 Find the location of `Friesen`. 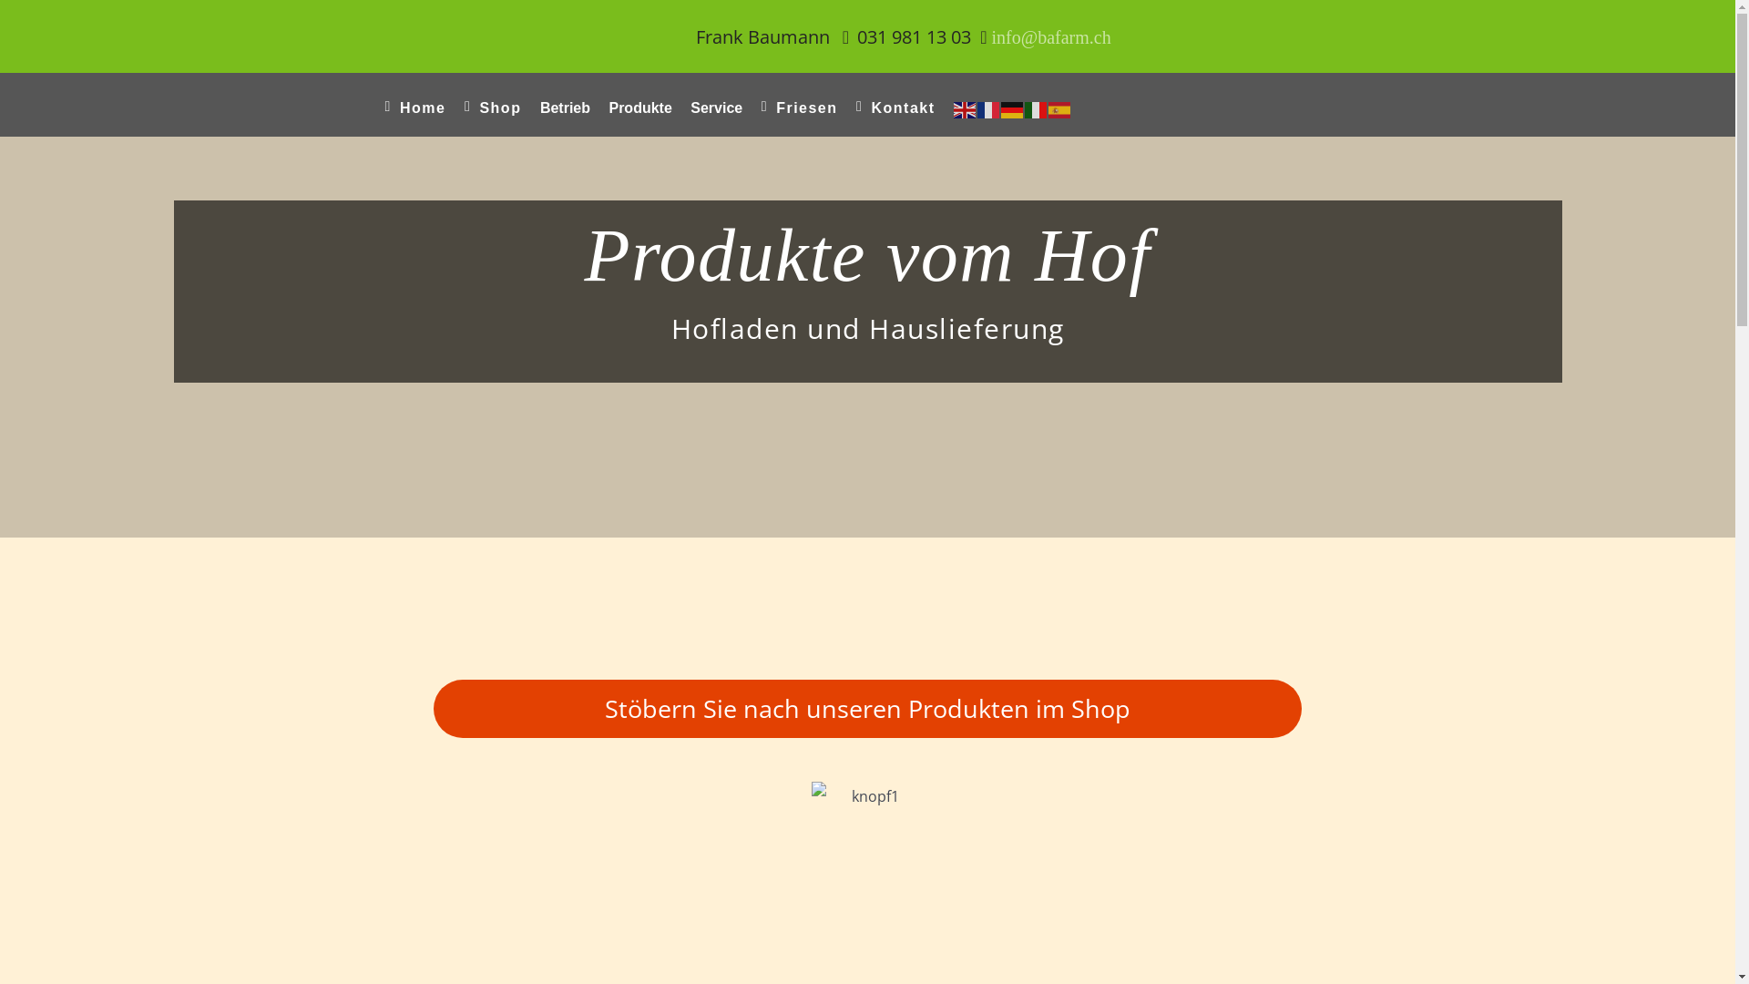

Friesen is located at coordinates (800, 109).